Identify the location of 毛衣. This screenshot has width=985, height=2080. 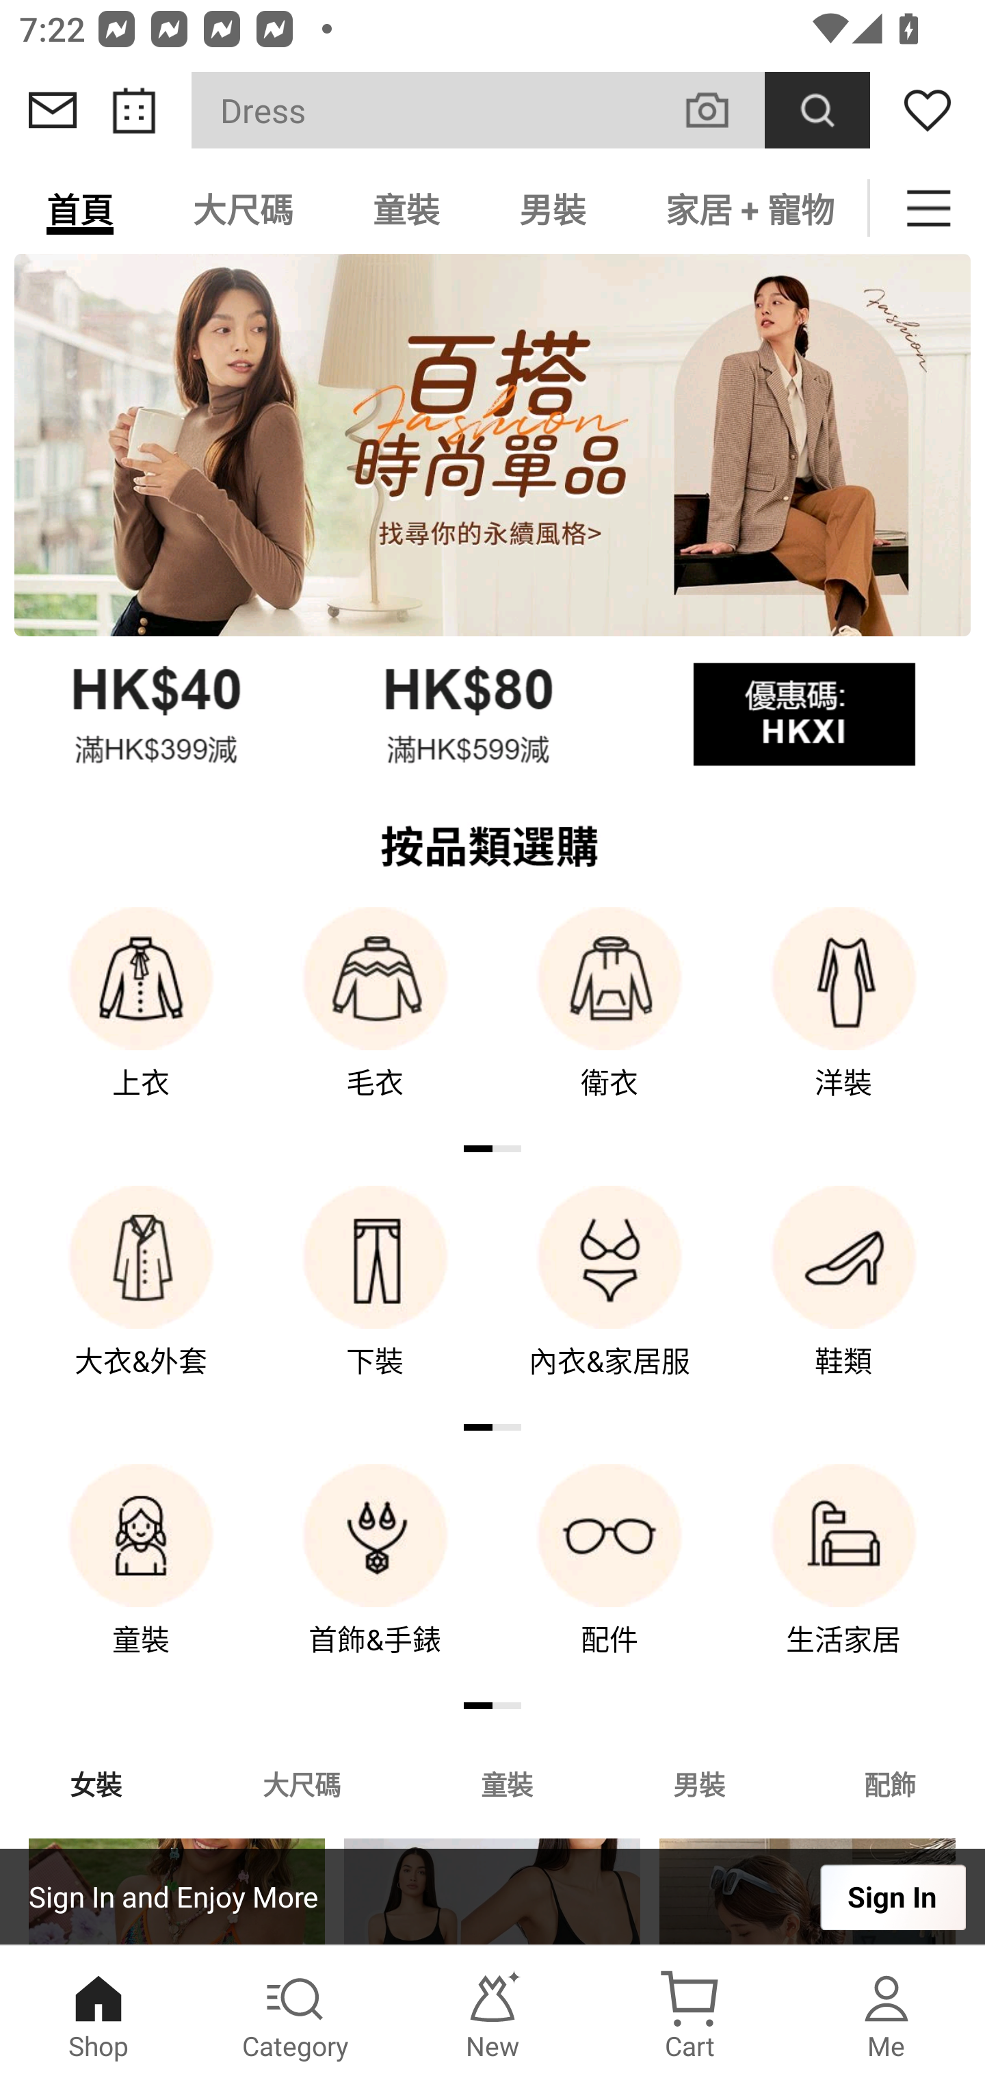
(375, 1021).